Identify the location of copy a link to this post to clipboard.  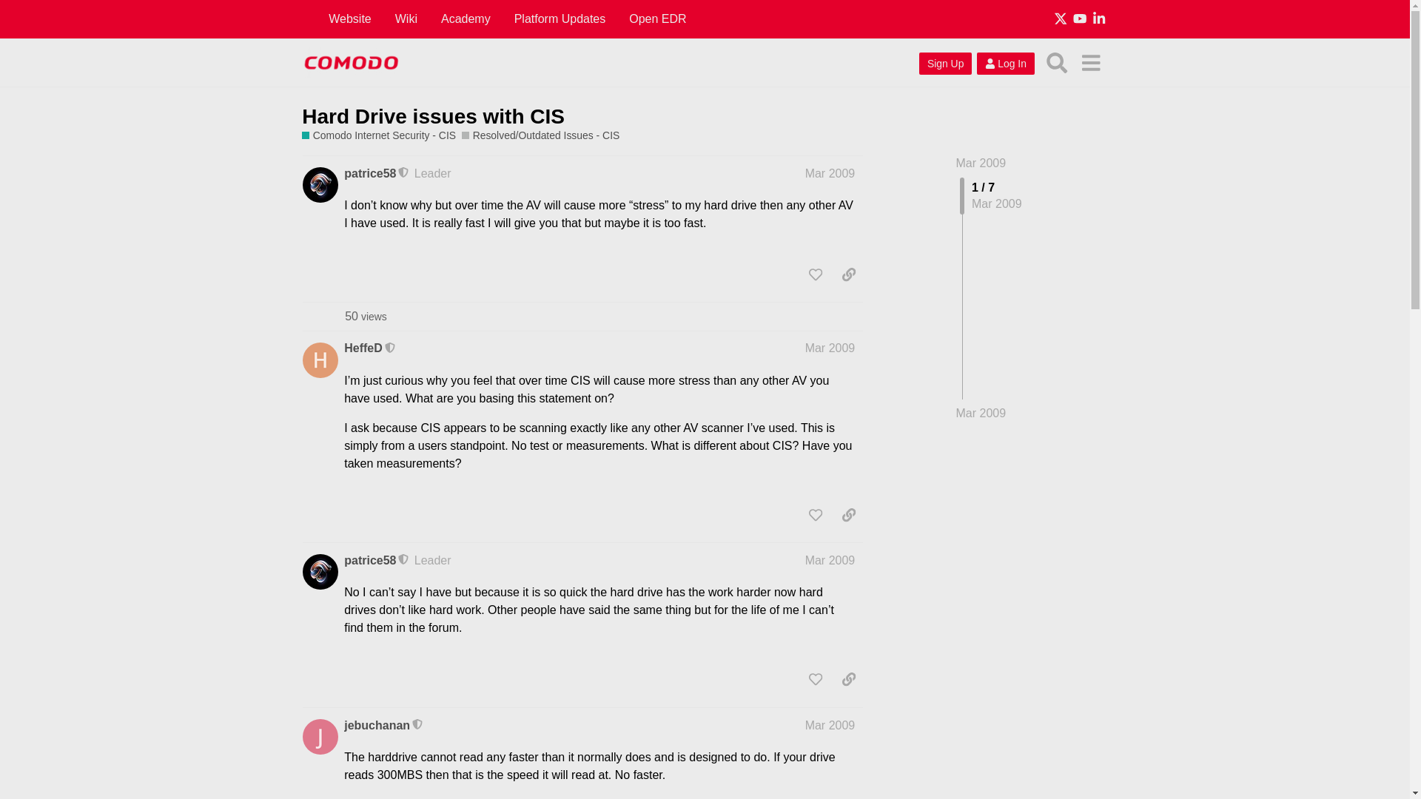
(848, 515).